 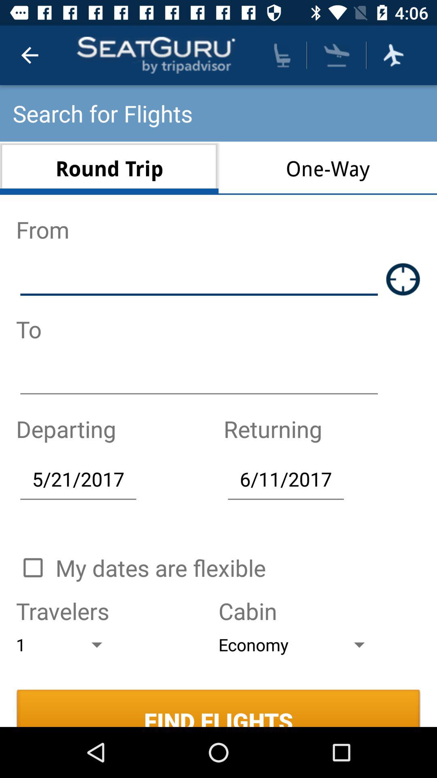 I want to click on use current location, so click(x=403, y=279).